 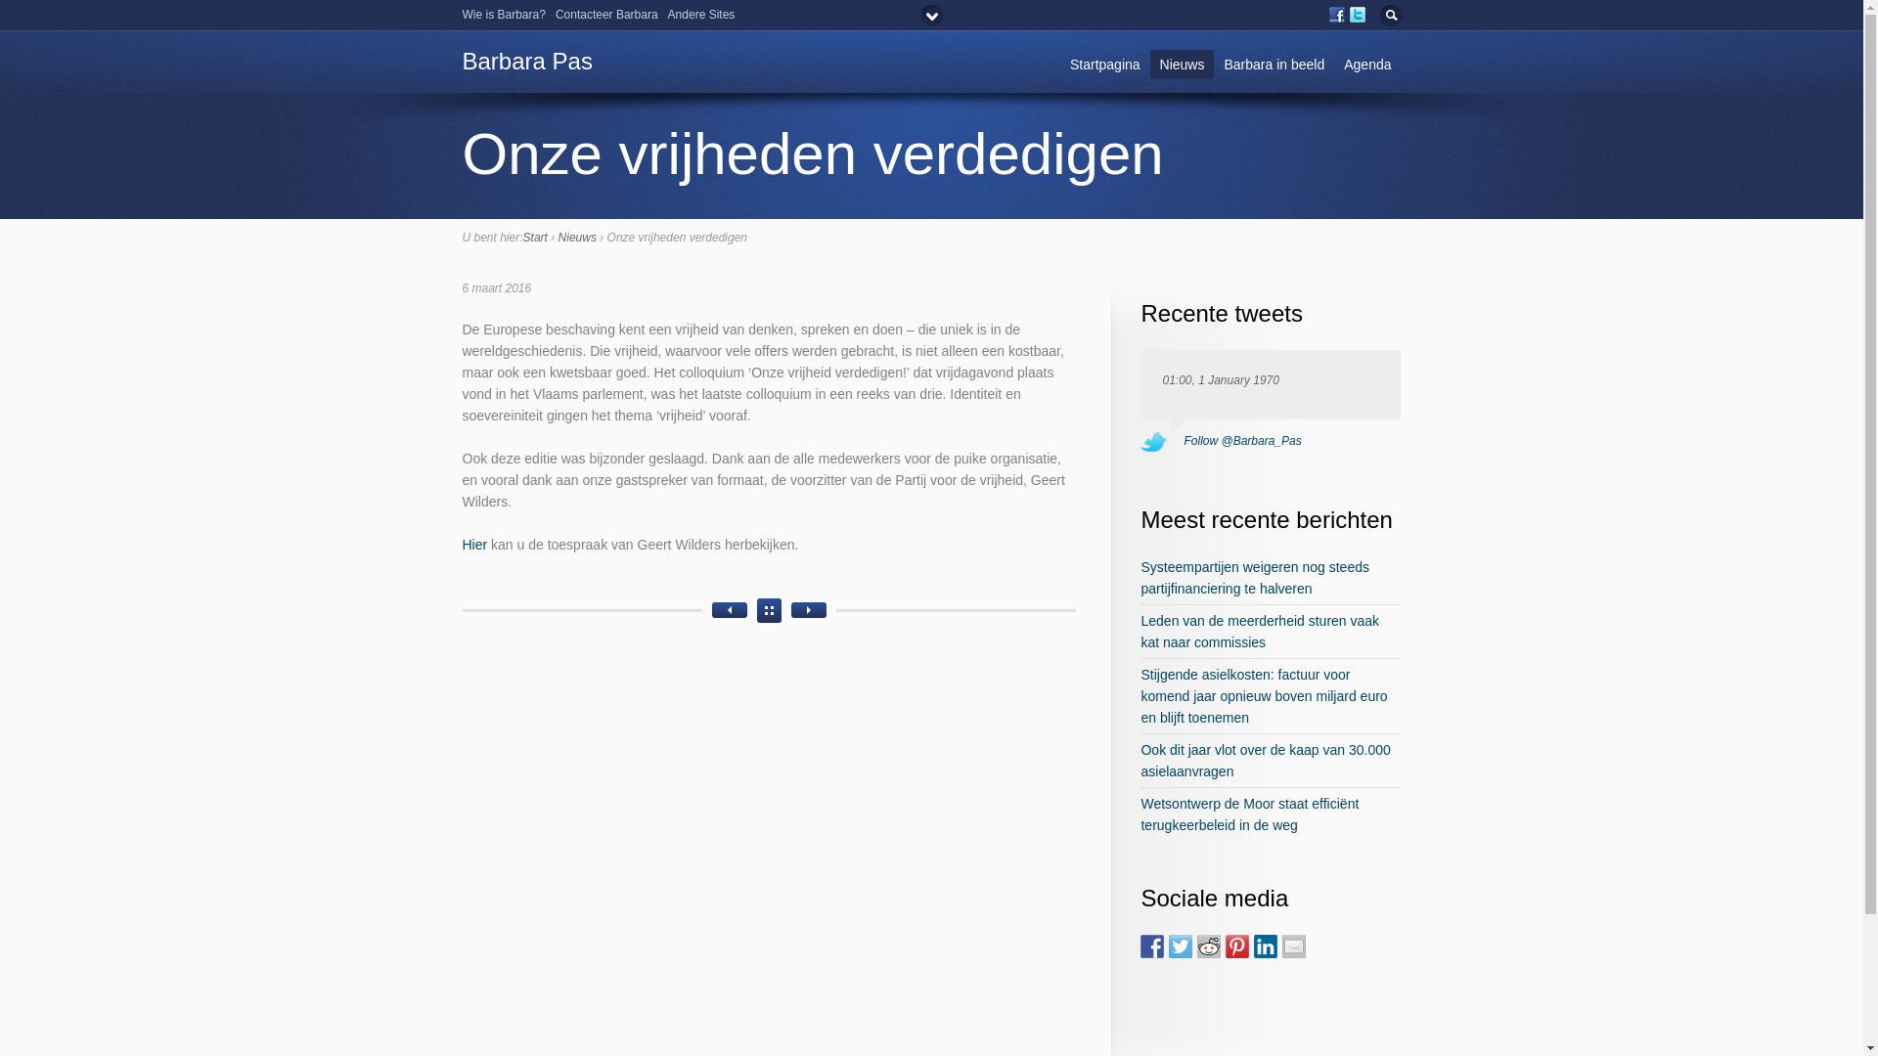 What do you see at coordinates (1274, 65) in the screenshot?
I see `Barbara in beeld` at bounding box center [1274, 65].